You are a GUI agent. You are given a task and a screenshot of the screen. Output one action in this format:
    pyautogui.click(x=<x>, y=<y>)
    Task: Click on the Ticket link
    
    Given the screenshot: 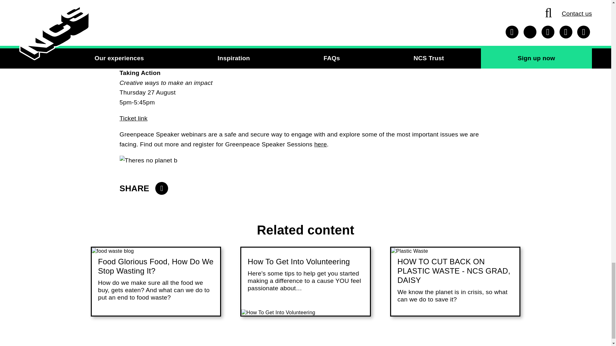 What is the action you would take?
    pyautogui.click(x=133, y=118)
    